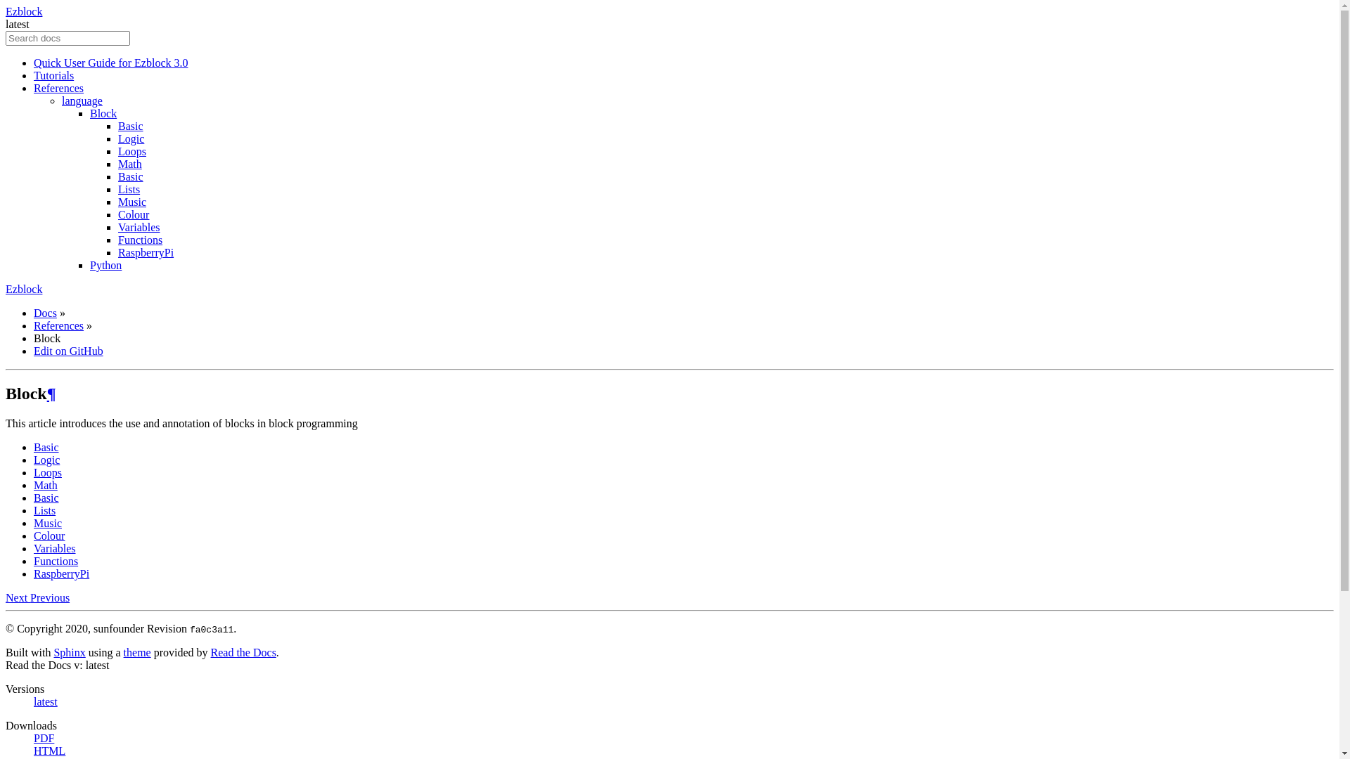  What do you see at coordinates (129, 190) in the screenshot?
I see `Lists` at bounding box center [129, 190].